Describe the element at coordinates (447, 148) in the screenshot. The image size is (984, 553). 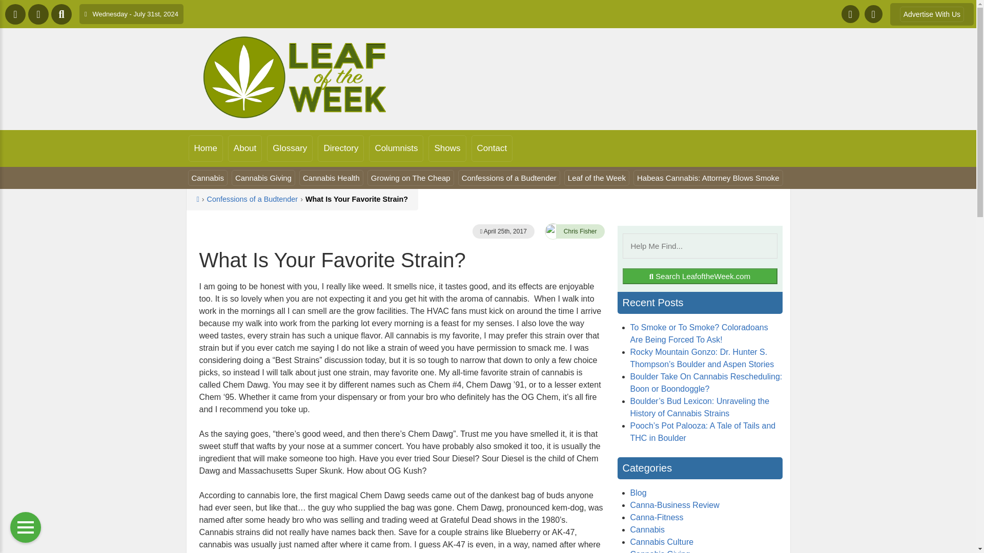
I see `Shows` at that location.